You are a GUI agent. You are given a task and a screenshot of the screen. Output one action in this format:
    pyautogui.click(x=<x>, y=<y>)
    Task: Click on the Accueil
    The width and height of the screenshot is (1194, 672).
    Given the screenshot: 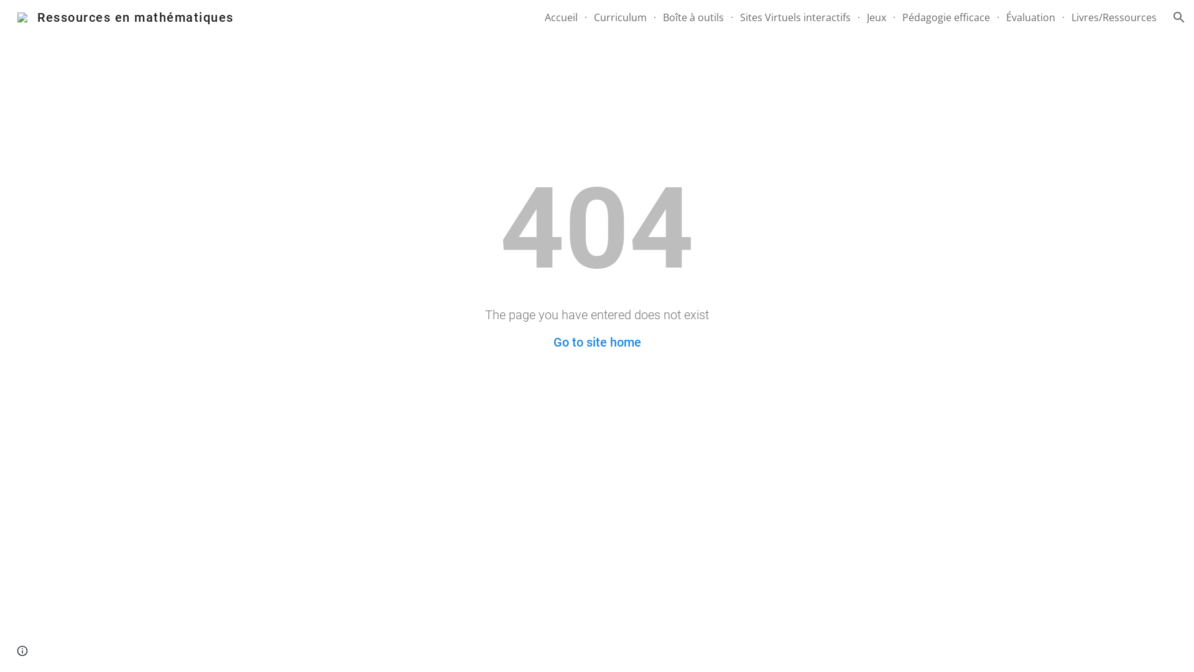 What is the action you would take?
    pyautogui.click(x=561, y=17)
    